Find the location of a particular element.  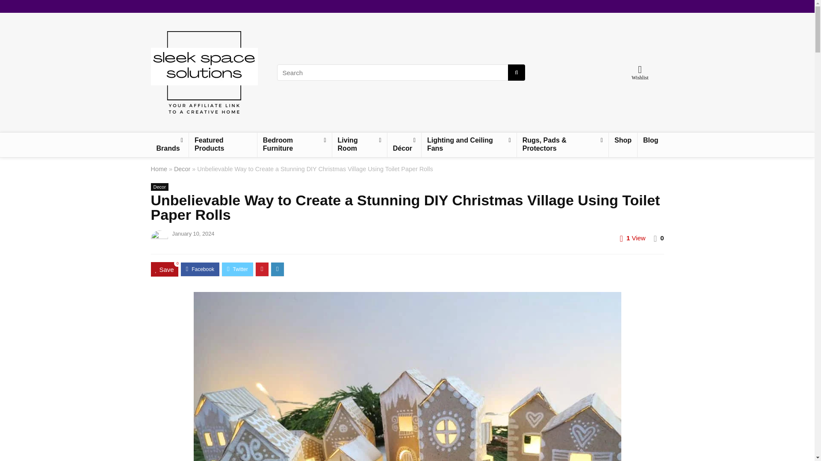

Brands is located at coordinates (169, 145).